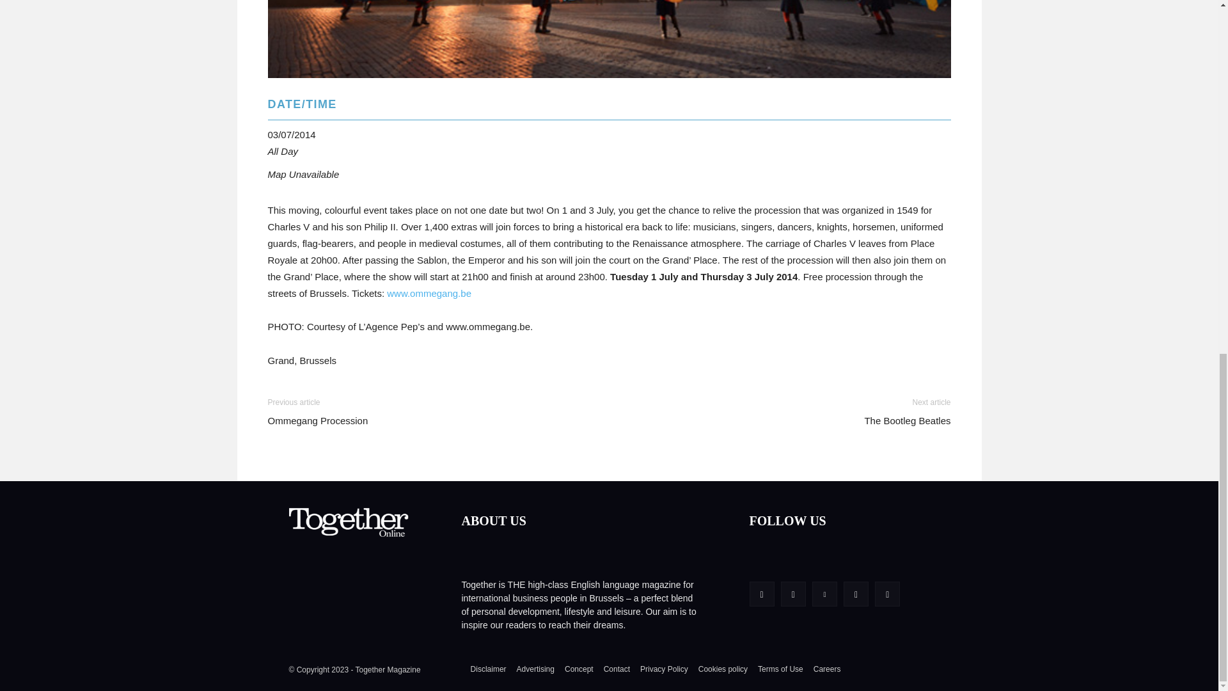 The image size is (1228, 691). Describe the element at coordinates (350, 525) in the screenshot. I see `together-logo-footer` at that location.